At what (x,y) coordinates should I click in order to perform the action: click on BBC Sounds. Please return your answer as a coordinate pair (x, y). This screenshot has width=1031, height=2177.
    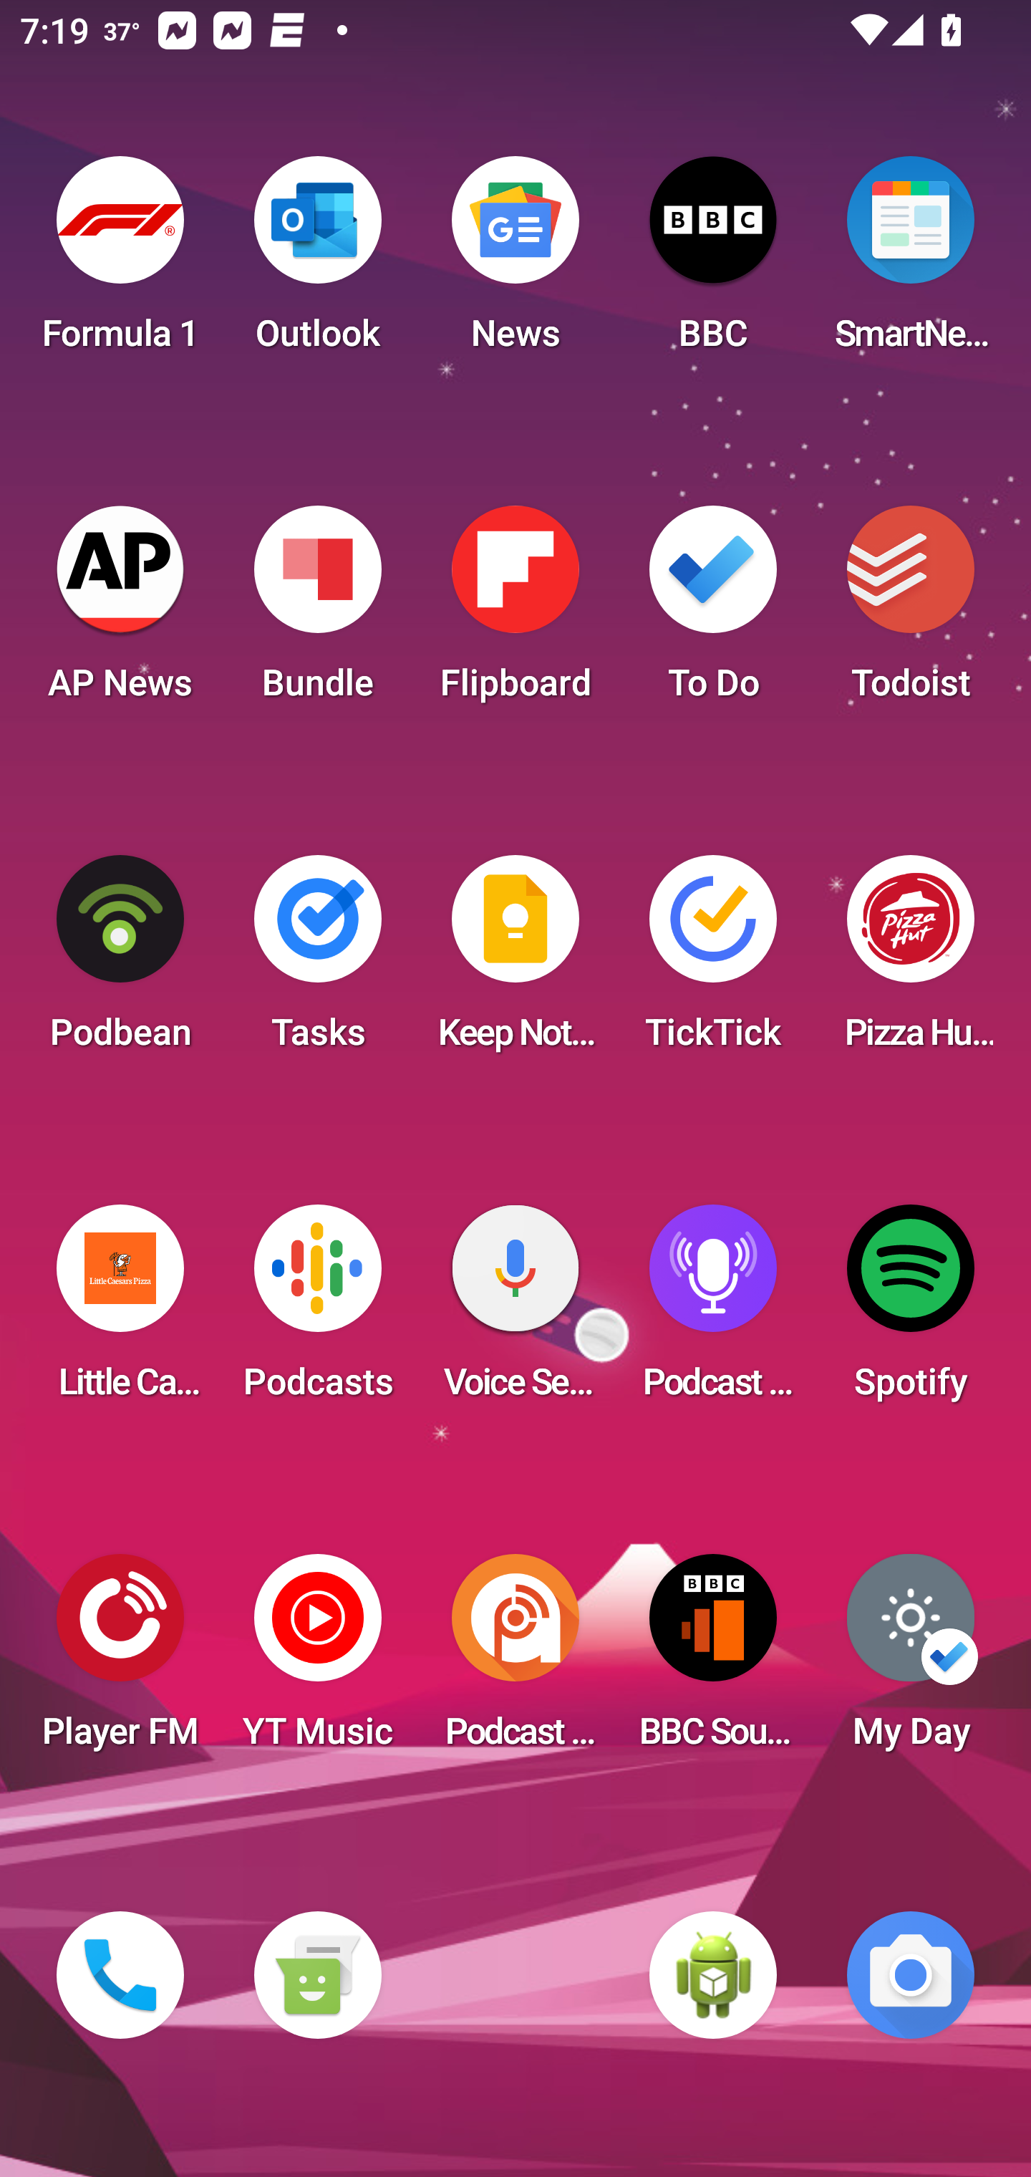
    Looking at the image, I should click on (713, 1660).